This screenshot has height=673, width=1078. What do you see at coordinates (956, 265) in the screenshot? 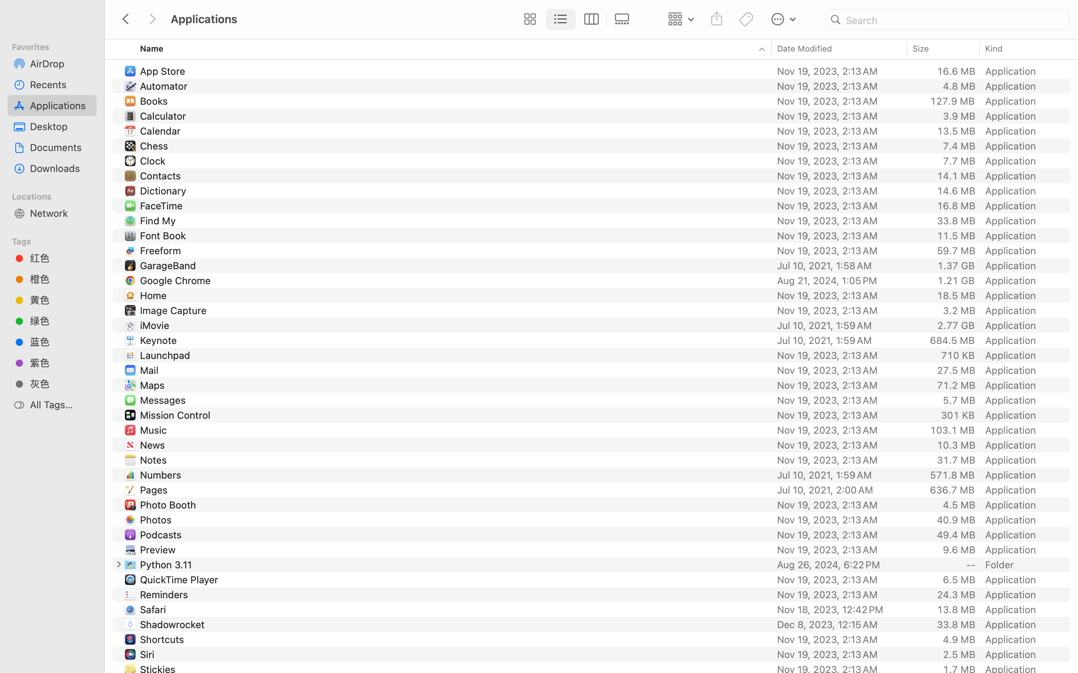
I see `1.37 GB` at bounding box center [956, 265].